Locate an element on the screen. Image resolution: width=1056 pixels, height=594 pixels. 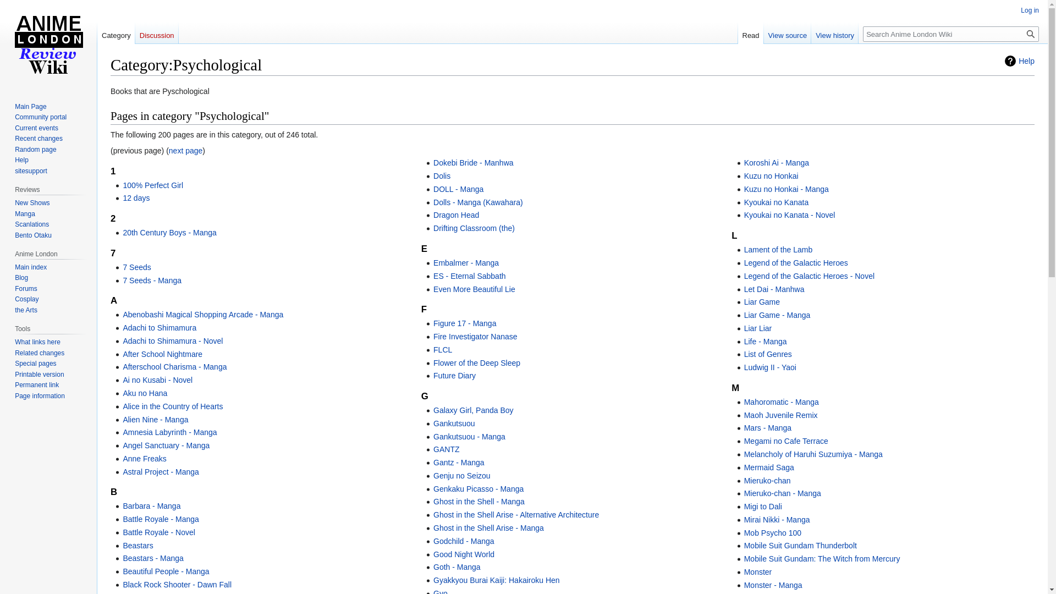
Dokebi Bride - Manhwa is located at coordinates (474, 163).